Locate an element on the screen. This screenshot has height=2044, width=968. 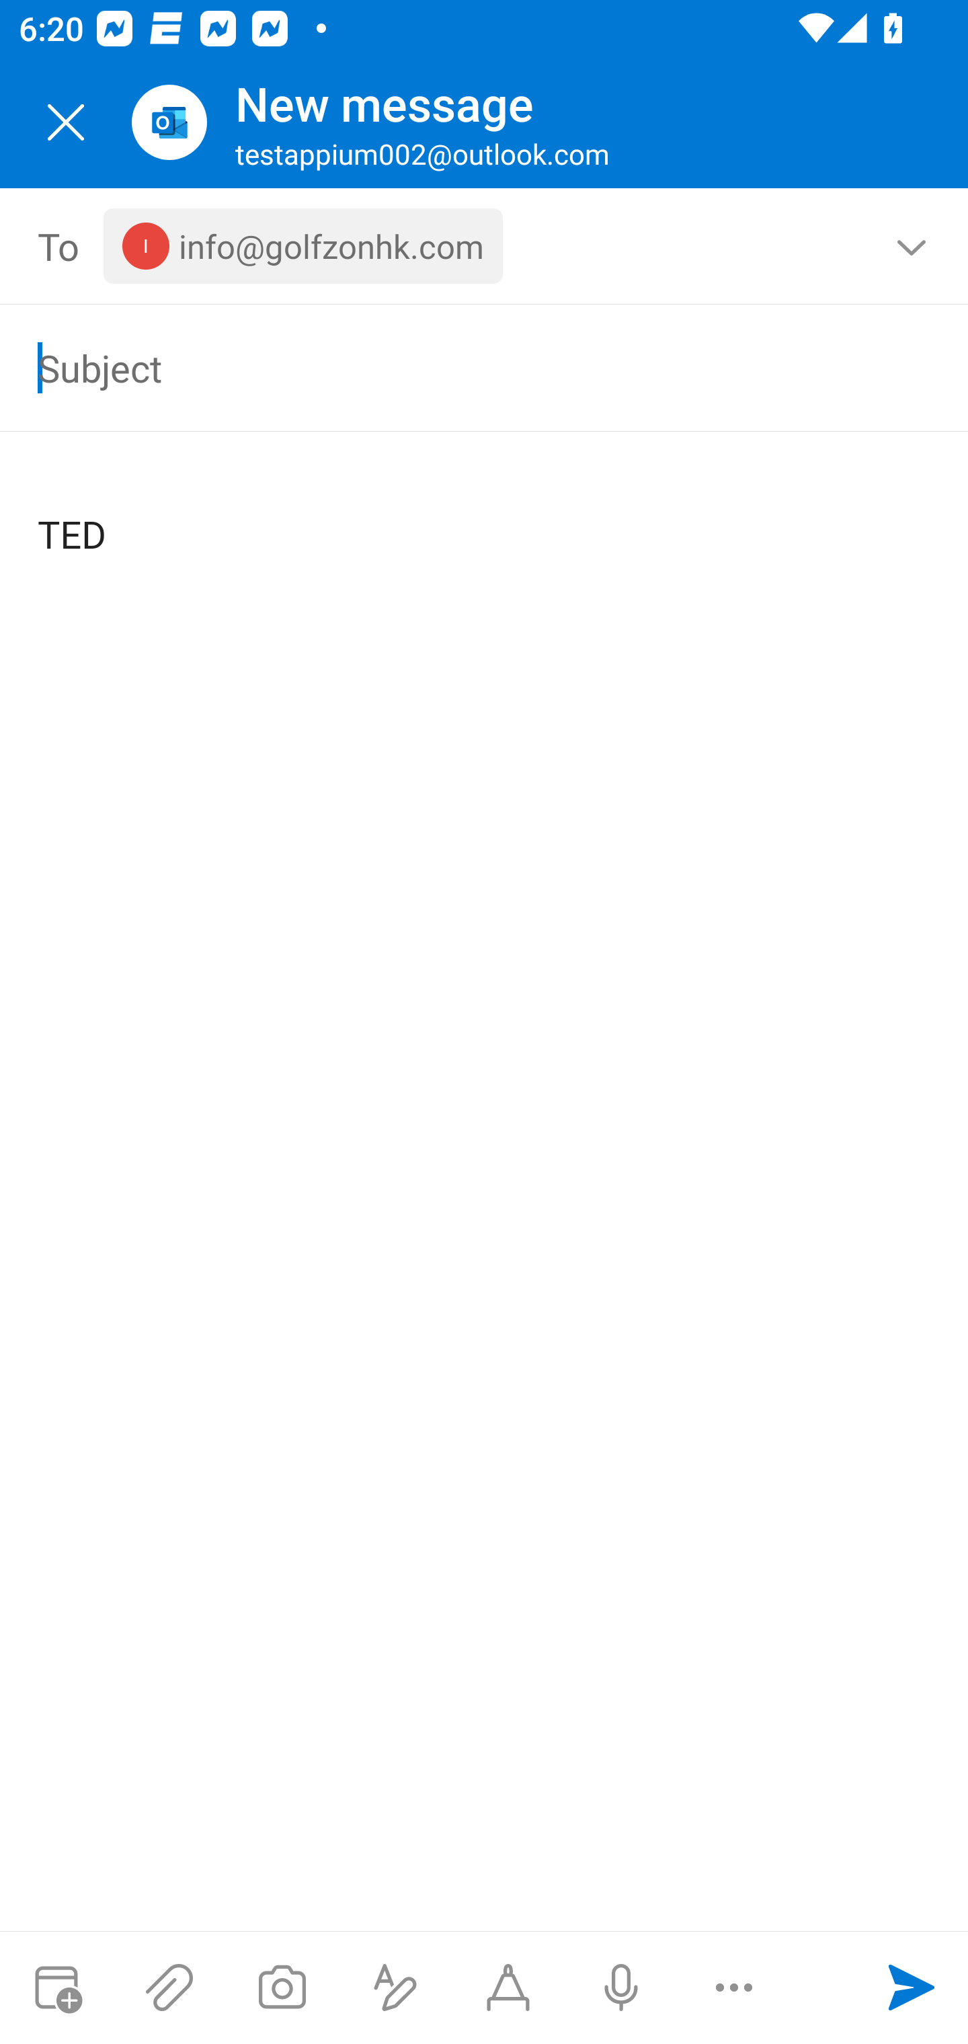
Take a photo is located at coordinates (282, 1988).